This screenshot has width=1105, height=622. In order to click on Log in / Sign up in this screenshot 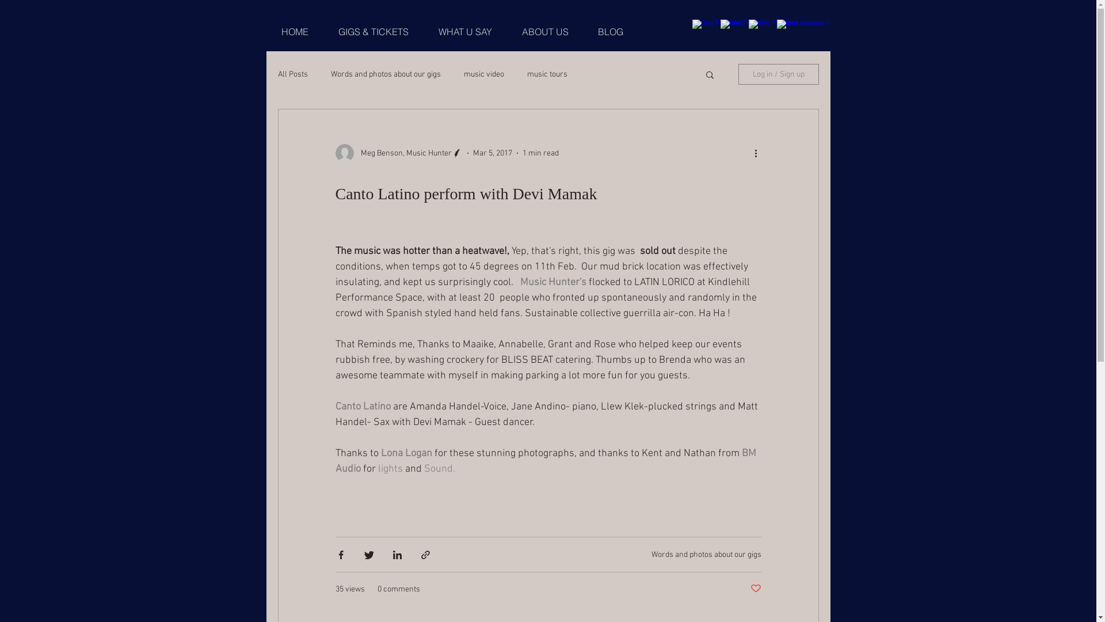, I will do `click(778, 74)`.